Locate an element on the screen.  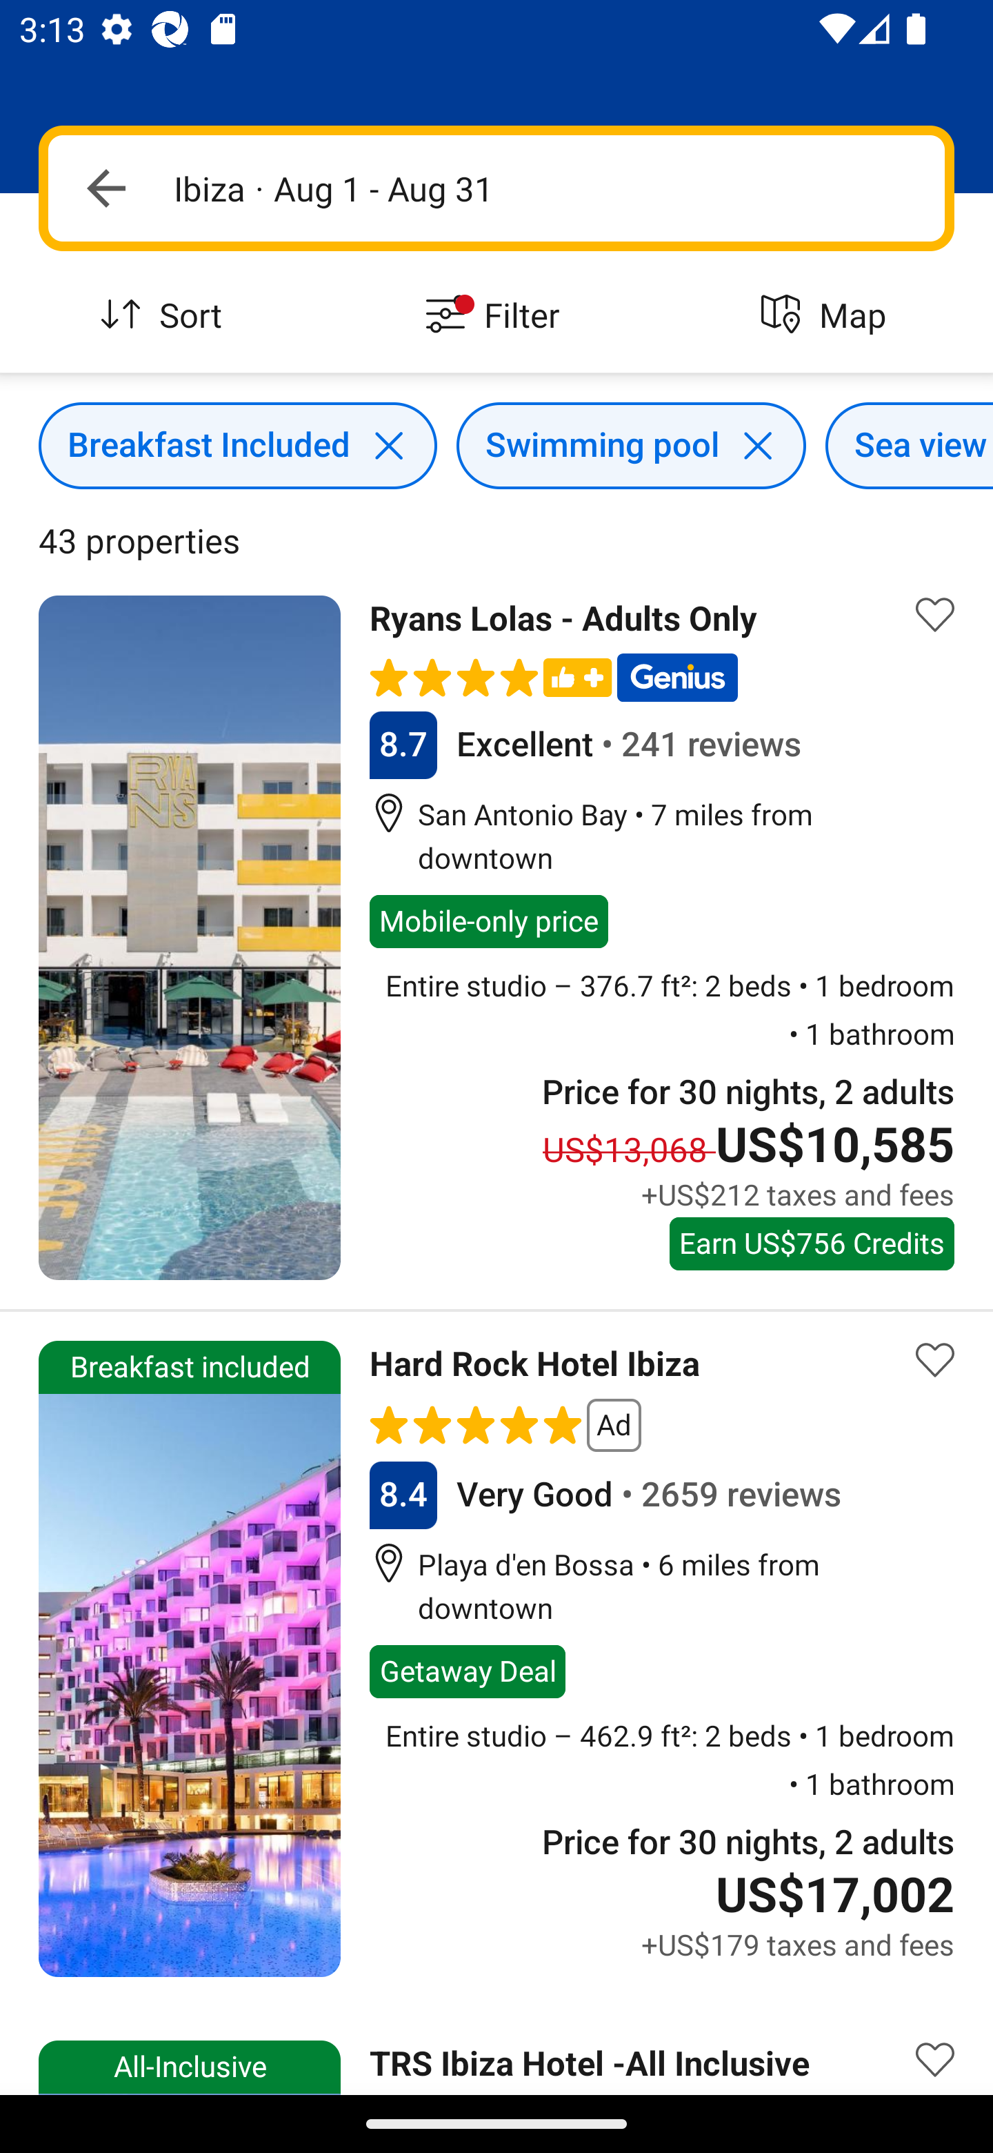
Save property to list is located at coordinates (935, 1361).